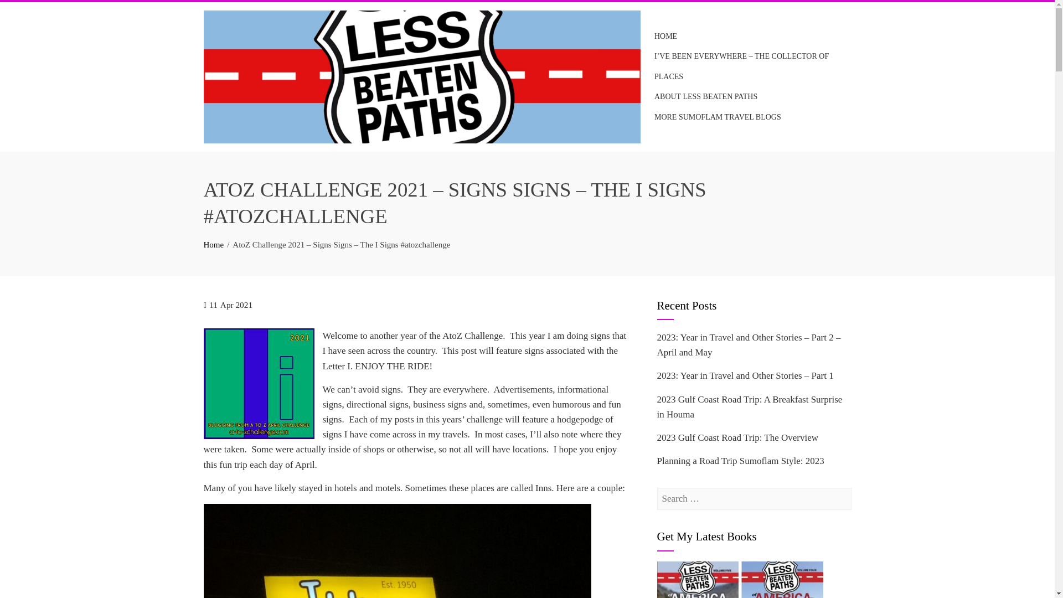 The height and width of the screenshot is (598, 1063). I want to click on 2023 Gulf Coast Road Trip: A Breakfast Surprise in Houma, so click(749, 406).